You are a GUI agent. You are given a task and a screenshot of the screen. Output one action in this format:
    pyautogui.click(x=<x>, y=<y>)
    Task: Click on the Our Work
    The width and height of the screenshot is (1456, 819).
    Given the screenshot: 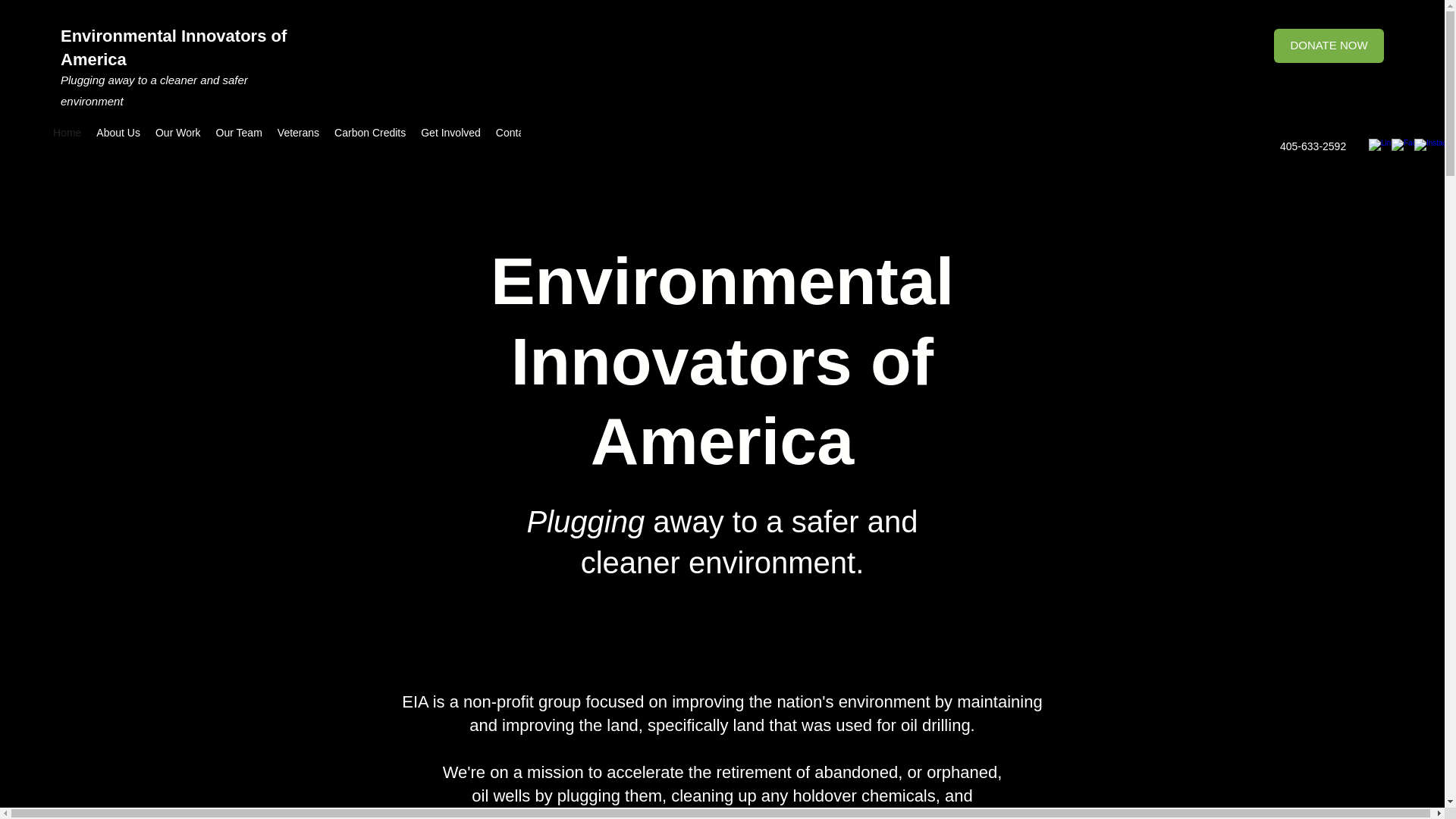 What is the action you would take?
    pyautogui.click(x=177, y=135)
    